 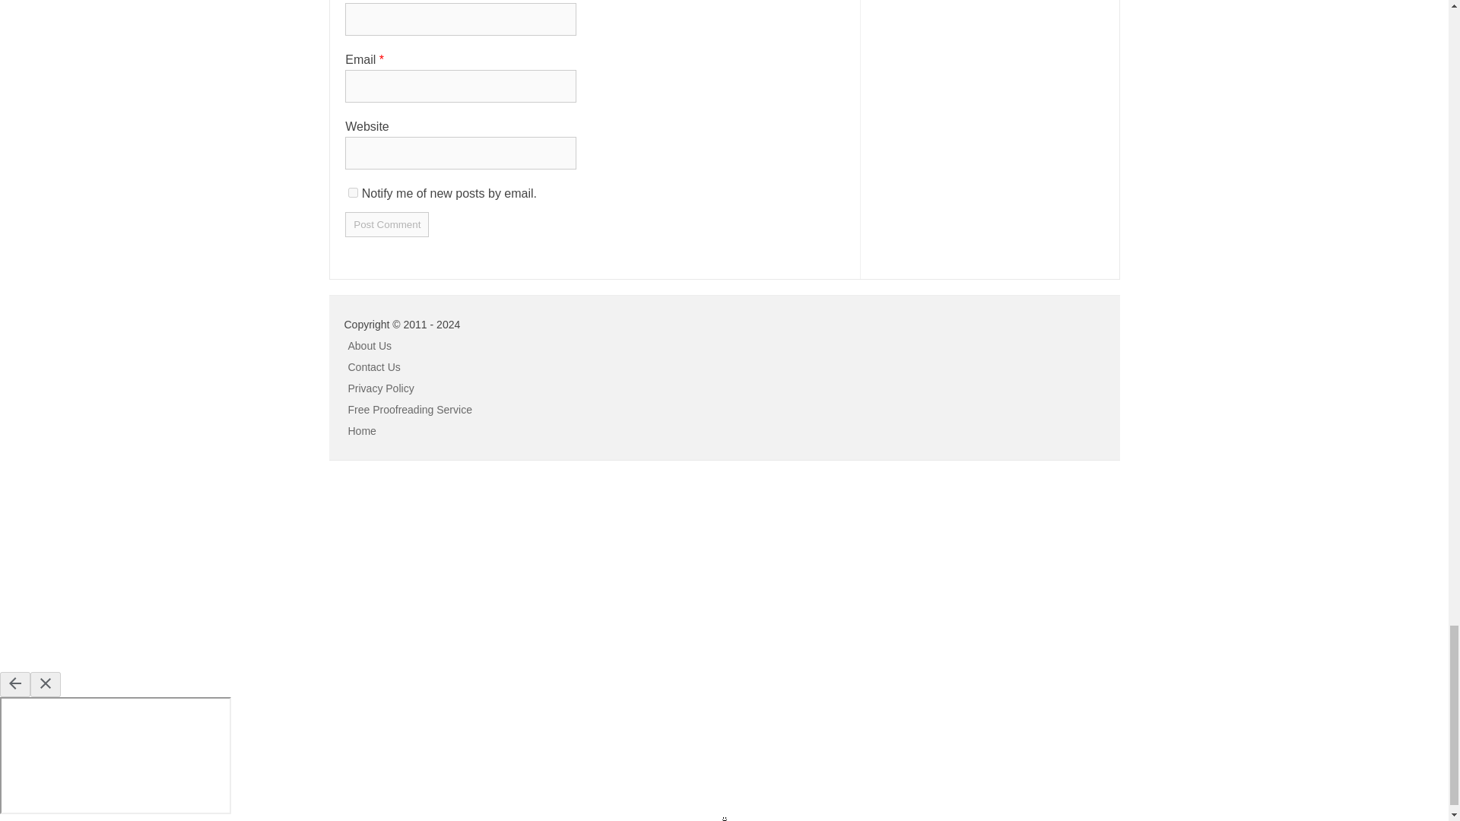 What do you see at coordinates (386, 224) in the screenshot?
I see `Post Comment` at bounding box center [386, 224].